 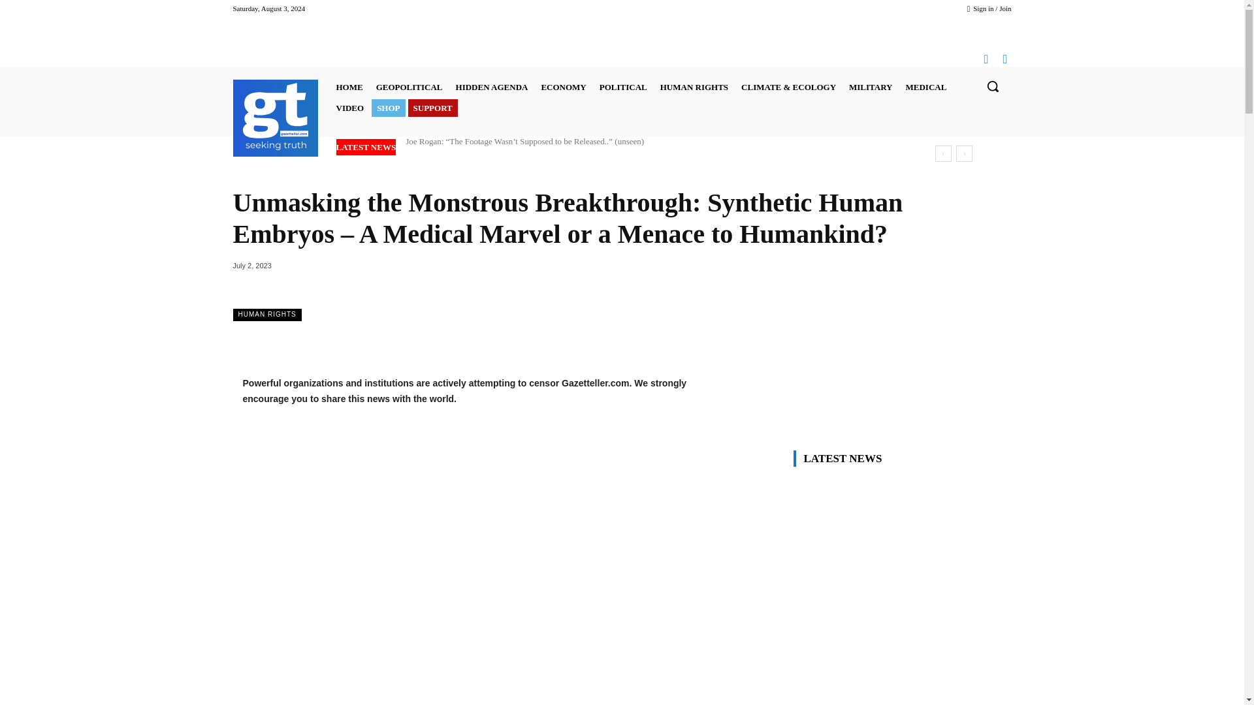 I want to click on Telegram, so click(x=985, y=57).